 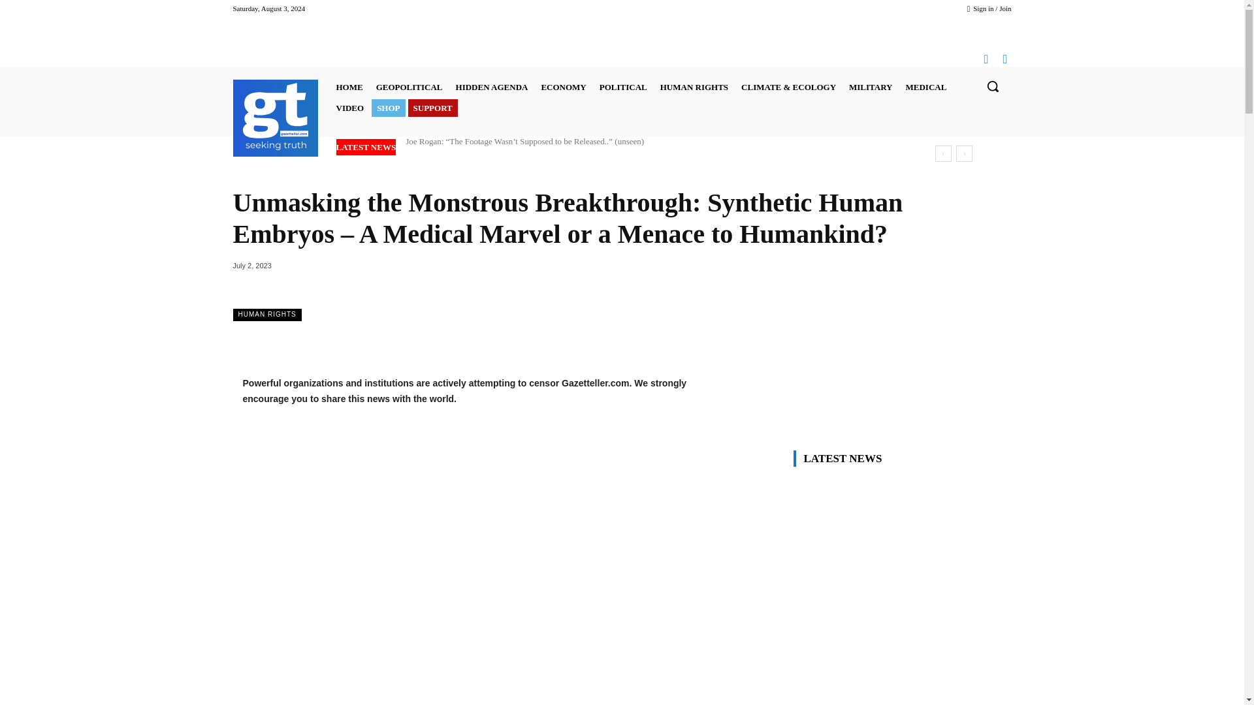 I want to click on Telegram, so click(x=985, y=57).